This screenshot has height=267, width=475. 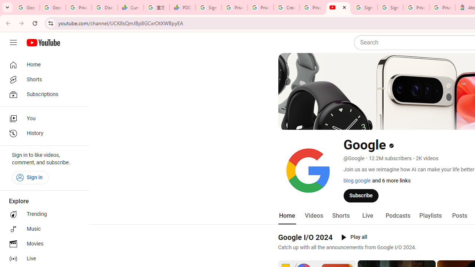 I want to click on Subscriptions, so click(x=42, y=94).